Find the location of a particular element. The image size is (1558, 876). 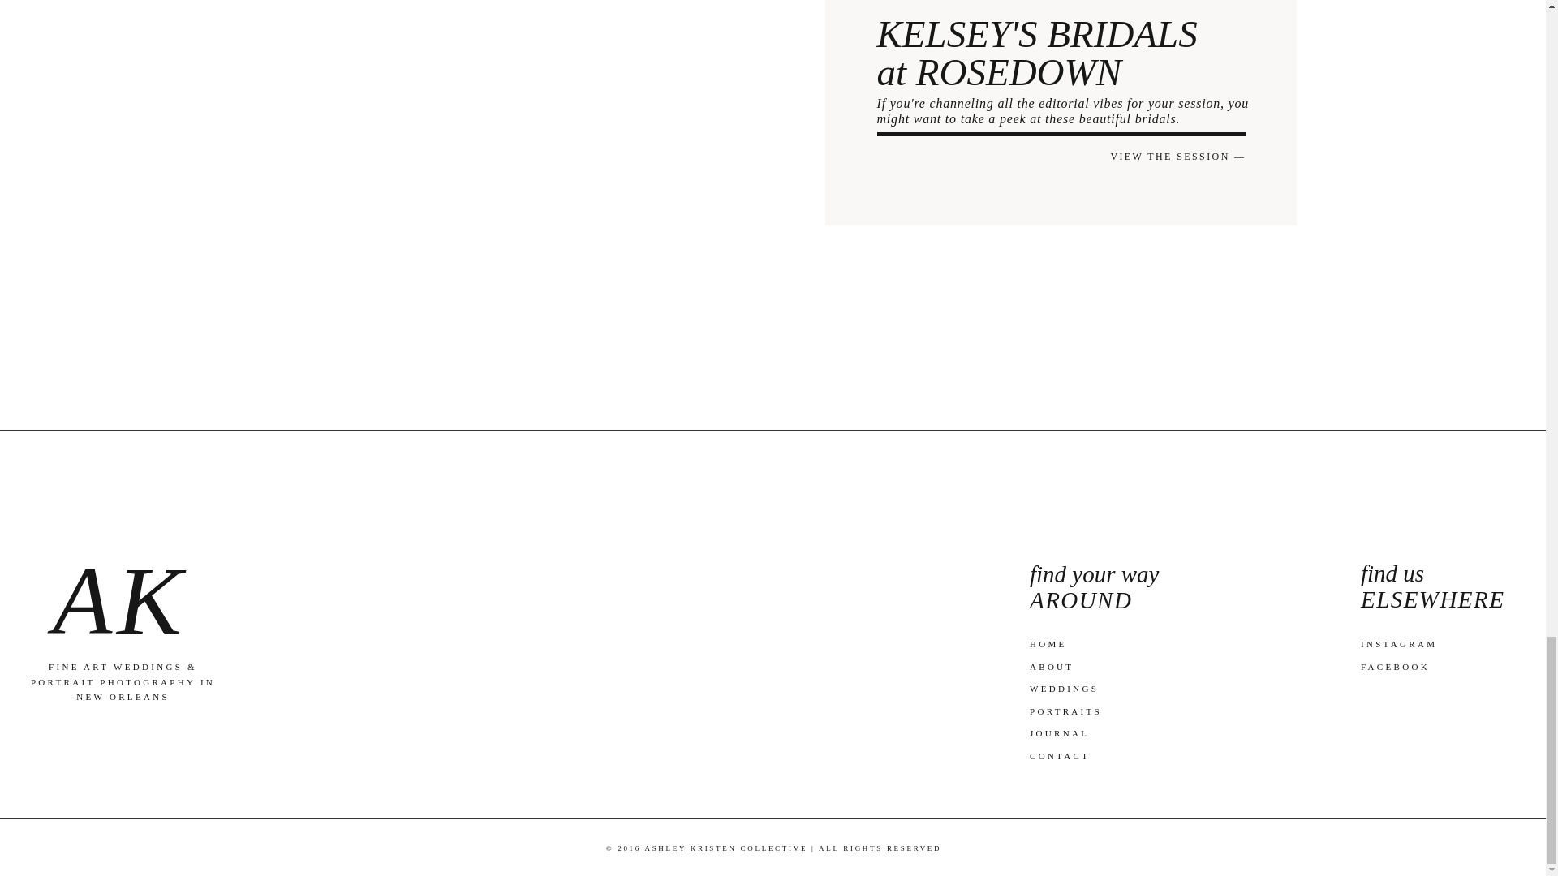

HOME is located at coordinates (1052, 644).